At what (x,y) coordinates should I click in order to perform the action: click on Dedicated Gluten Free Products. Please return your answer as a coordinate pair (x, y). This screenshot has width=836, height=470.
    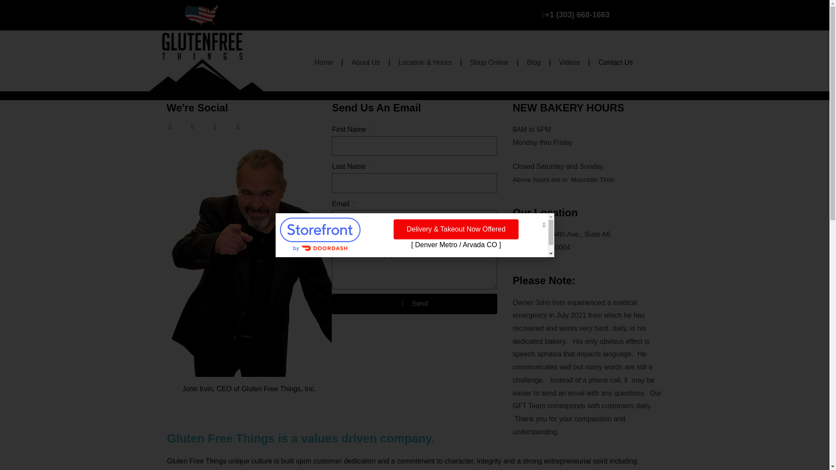
    Looking at the image, I should click on (366, 63).